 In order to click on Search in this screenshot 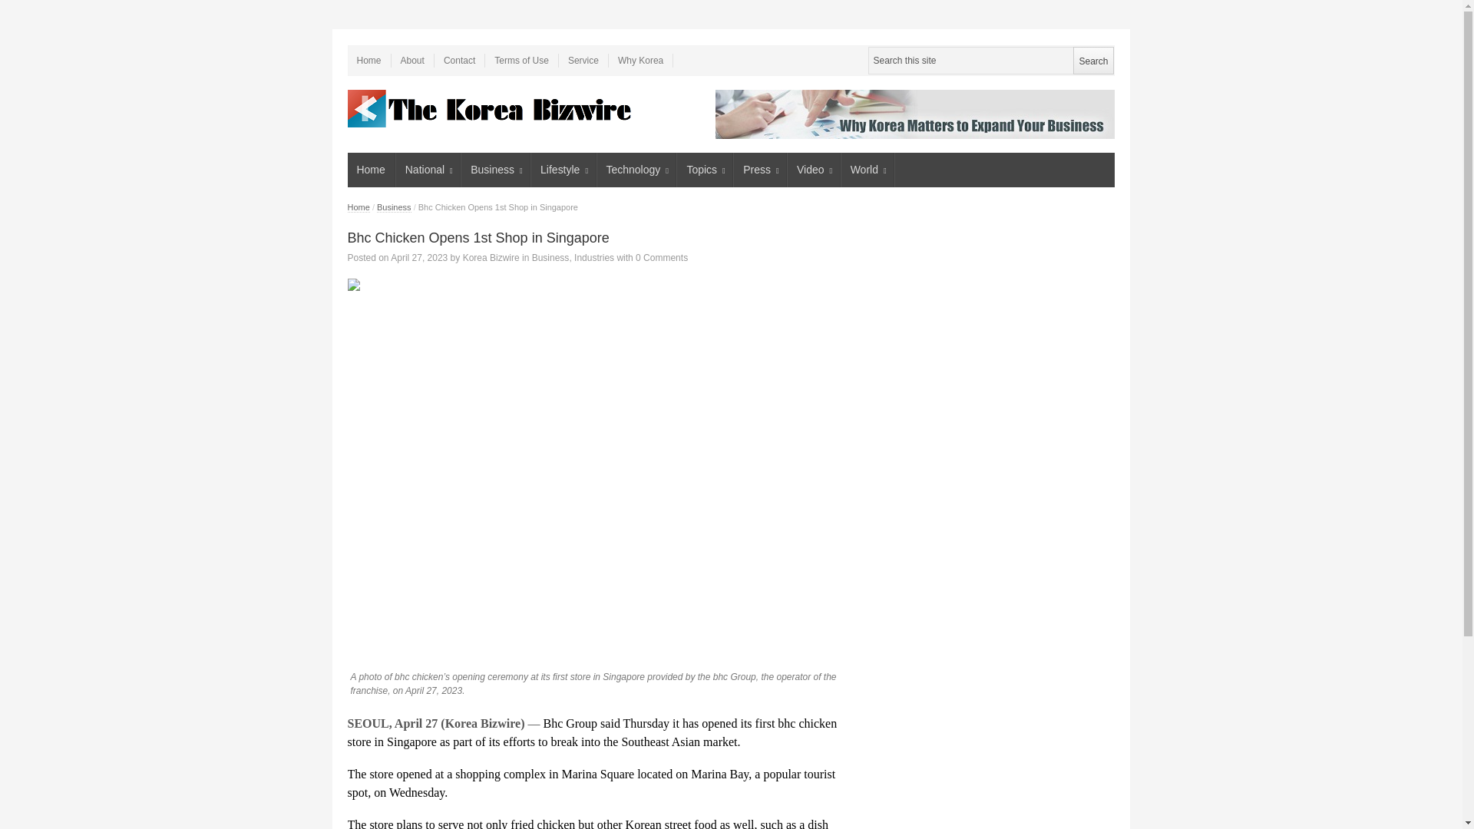, I will do `click(1092, 60)`.